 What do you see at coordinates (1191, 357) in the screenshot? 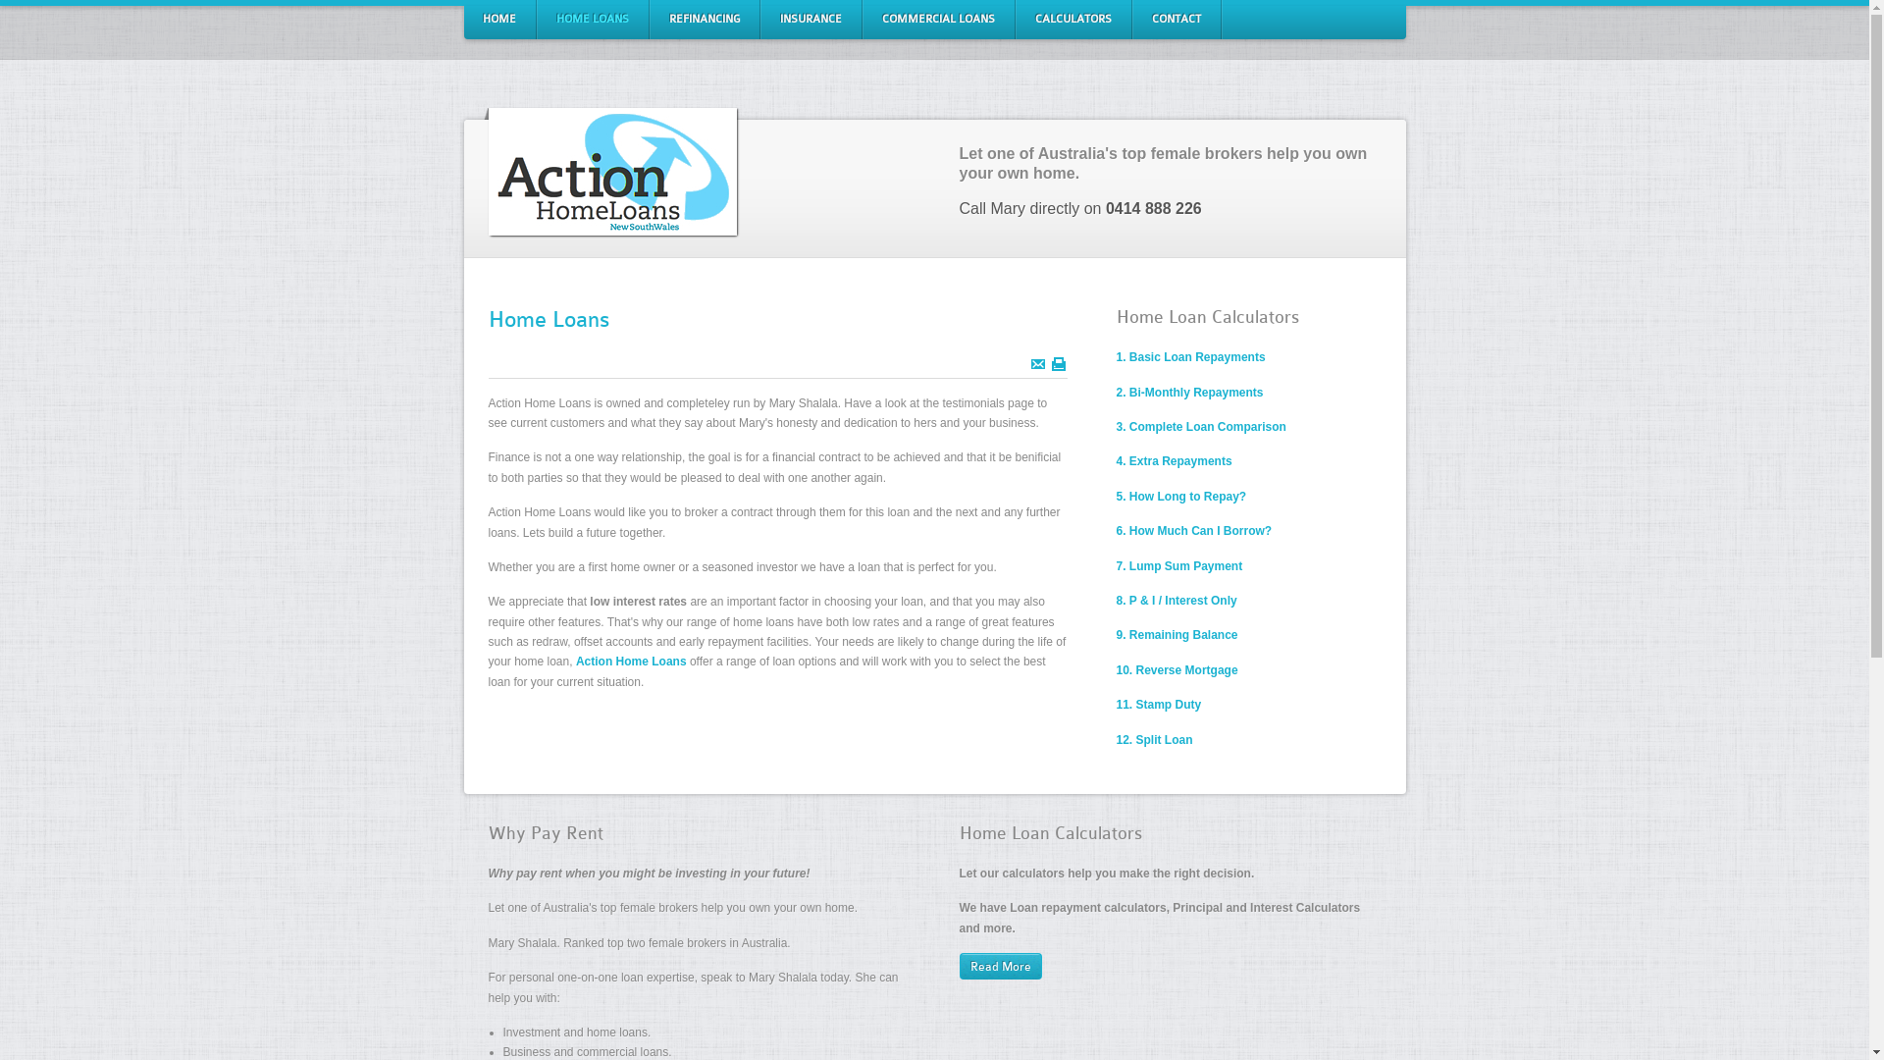
I see `1. Basic Loan Repayments` at bounding box center [1191, 357].